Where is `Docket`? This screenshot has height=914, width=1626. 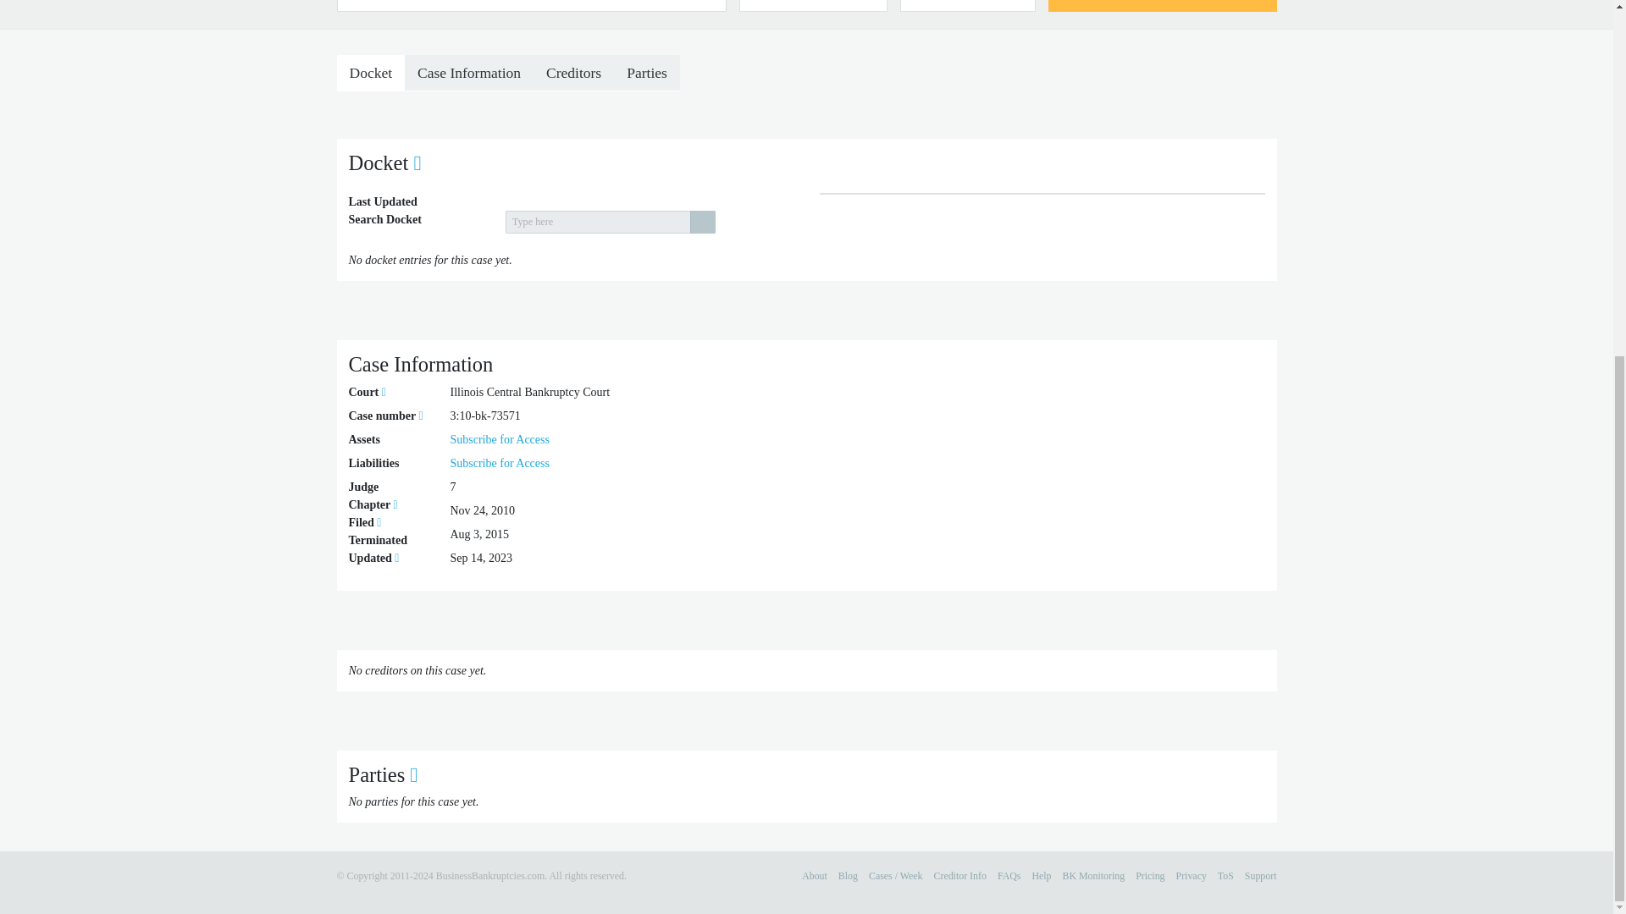 Docket is located at coordinates (371, 72).